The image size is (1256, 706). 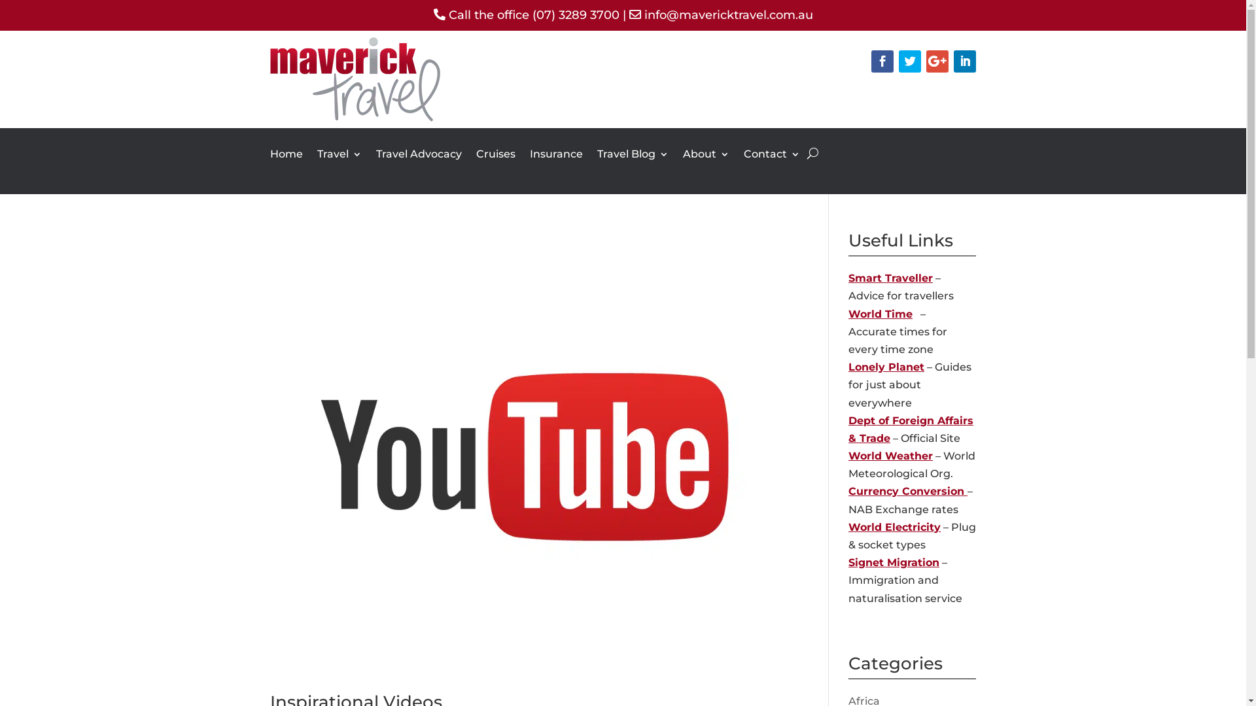 What do you see at coordinates (910, 61) in the screenshot?
I see `Follow on Twitter` at bounding box center [910, 61].